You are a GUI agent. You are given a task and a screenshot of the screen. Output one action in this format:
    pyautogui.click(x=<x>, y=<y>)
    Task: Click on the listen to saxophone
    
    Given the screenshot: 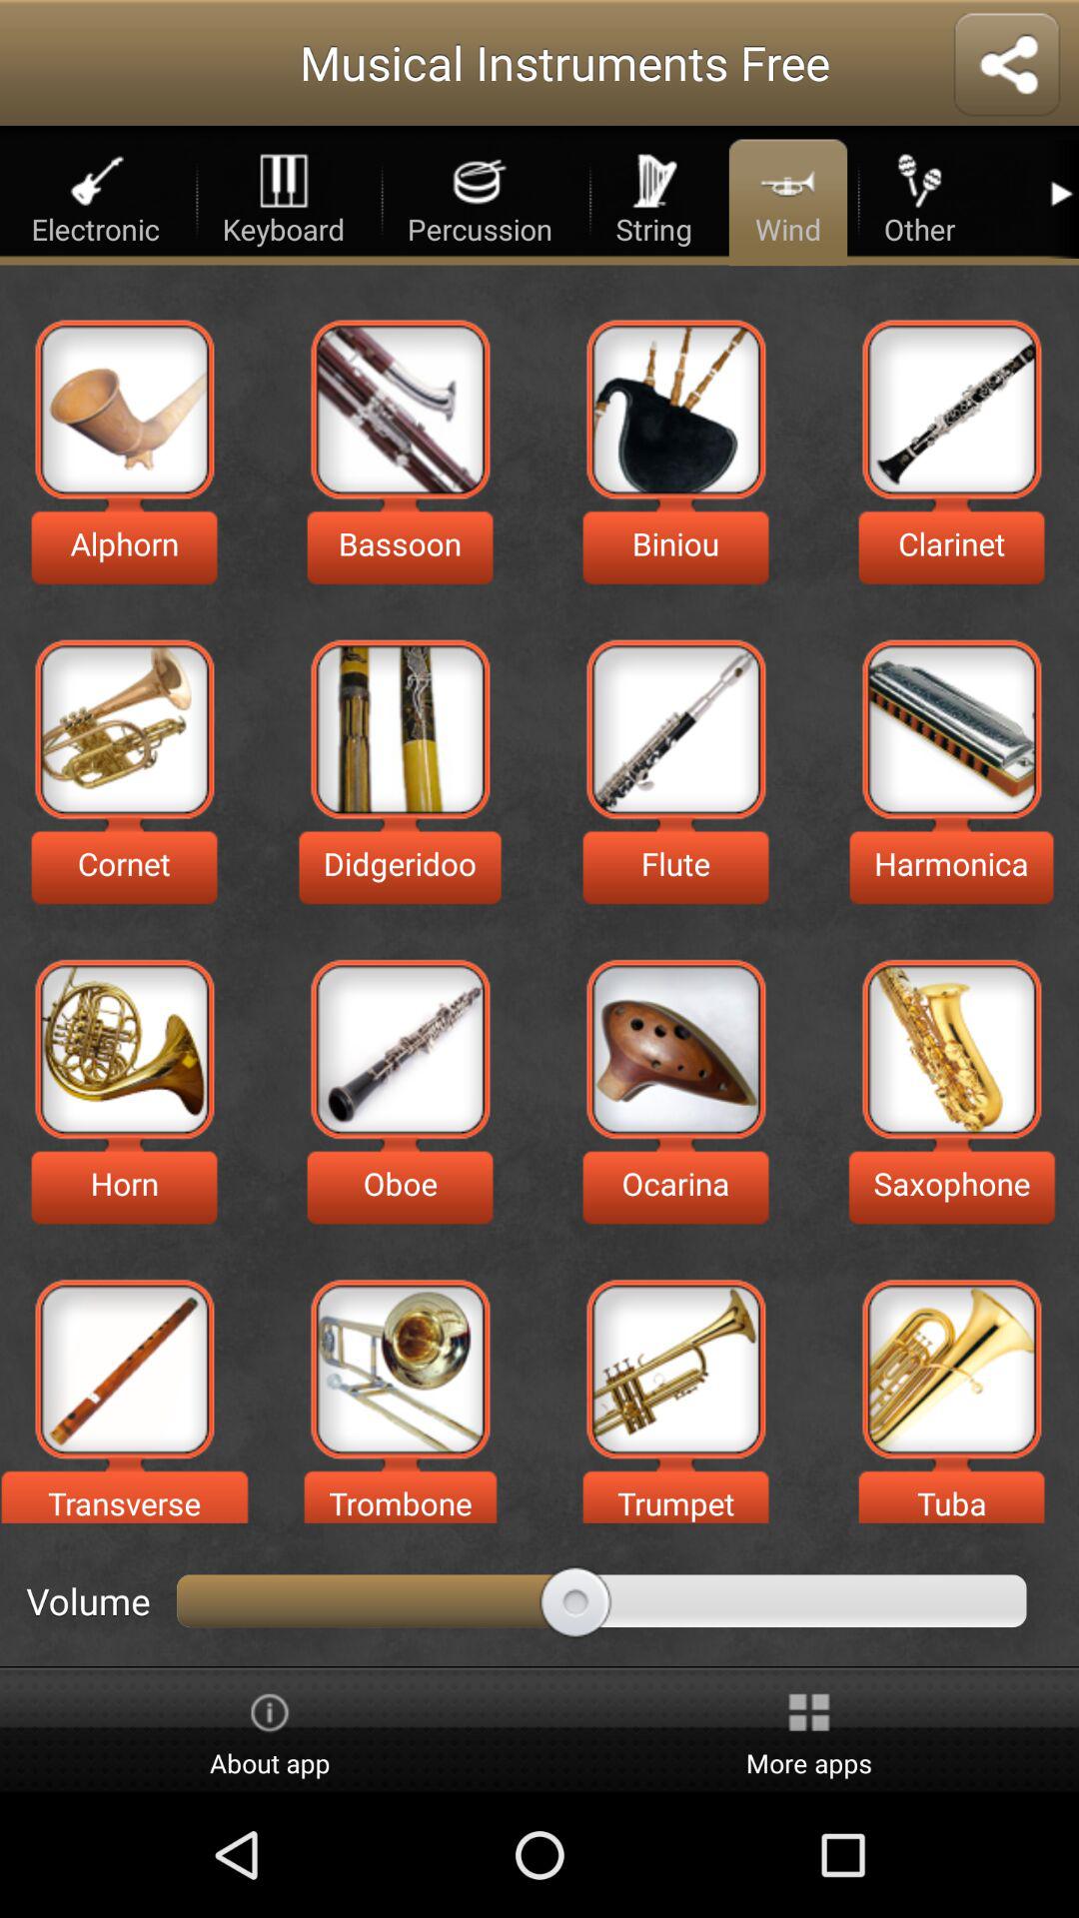 What is the action you would take?
    pyautogui.click(x=951, y=1049)
    